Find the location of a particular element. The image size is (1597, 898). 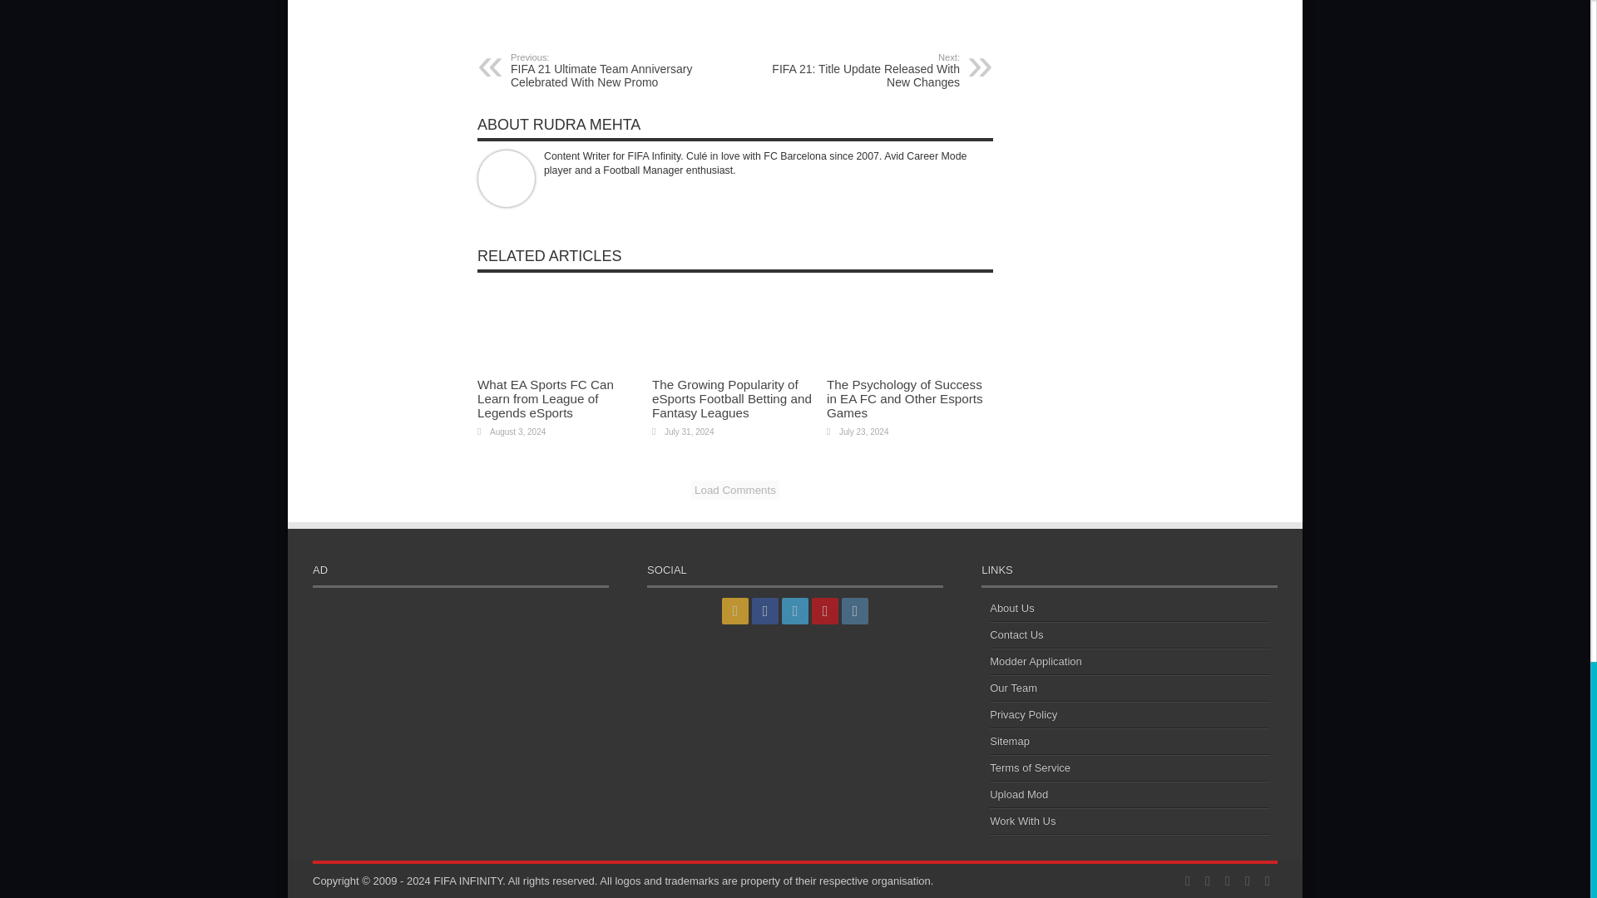

Pin It is located at coordinates (546, 398).